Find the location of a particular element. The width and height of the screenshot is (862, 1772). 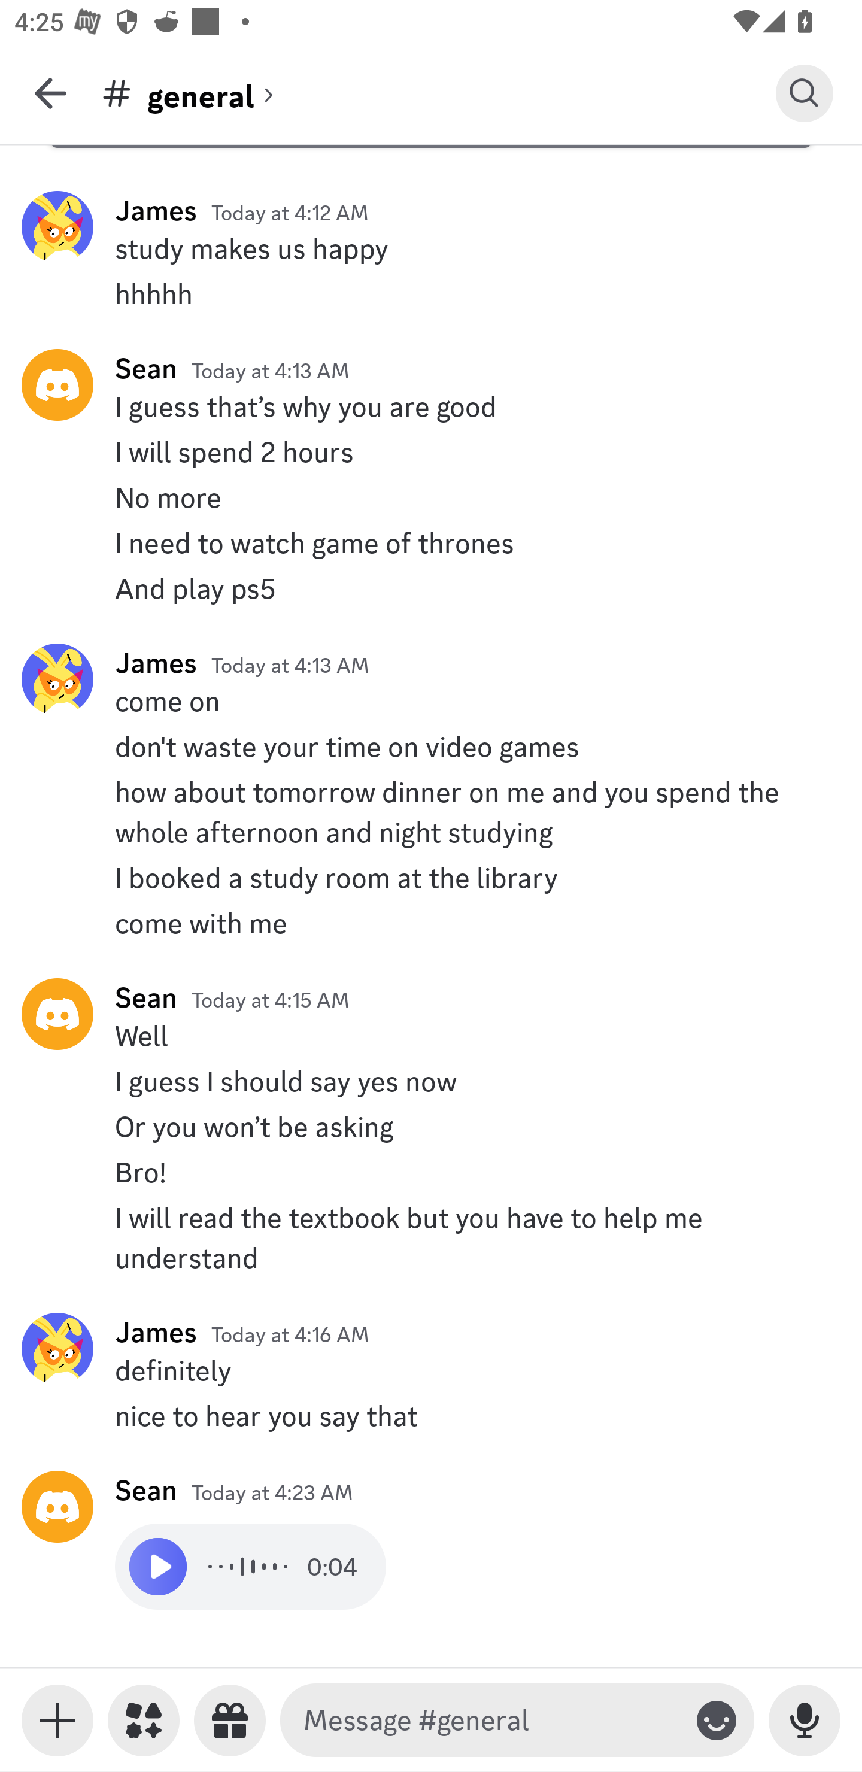

Toggle media keyboard is located at coordinates (57, 1721).